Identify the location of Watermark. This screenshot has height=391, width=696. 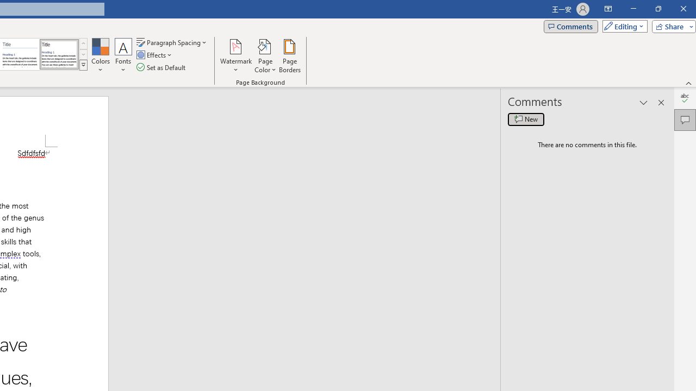
(236, 55).